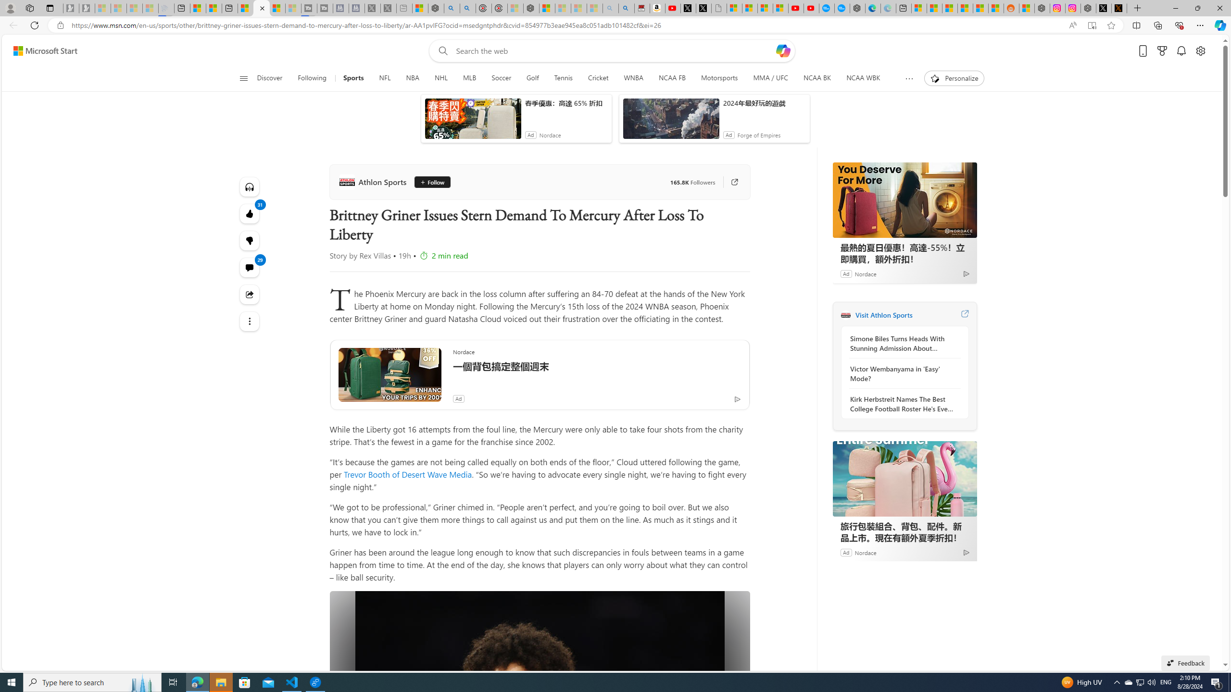 This screenshot has width=1231, height=692. What do you see at coordinates (954, 78) in the screenshot?
I see `Personalize` at bounding box center [954, 78].